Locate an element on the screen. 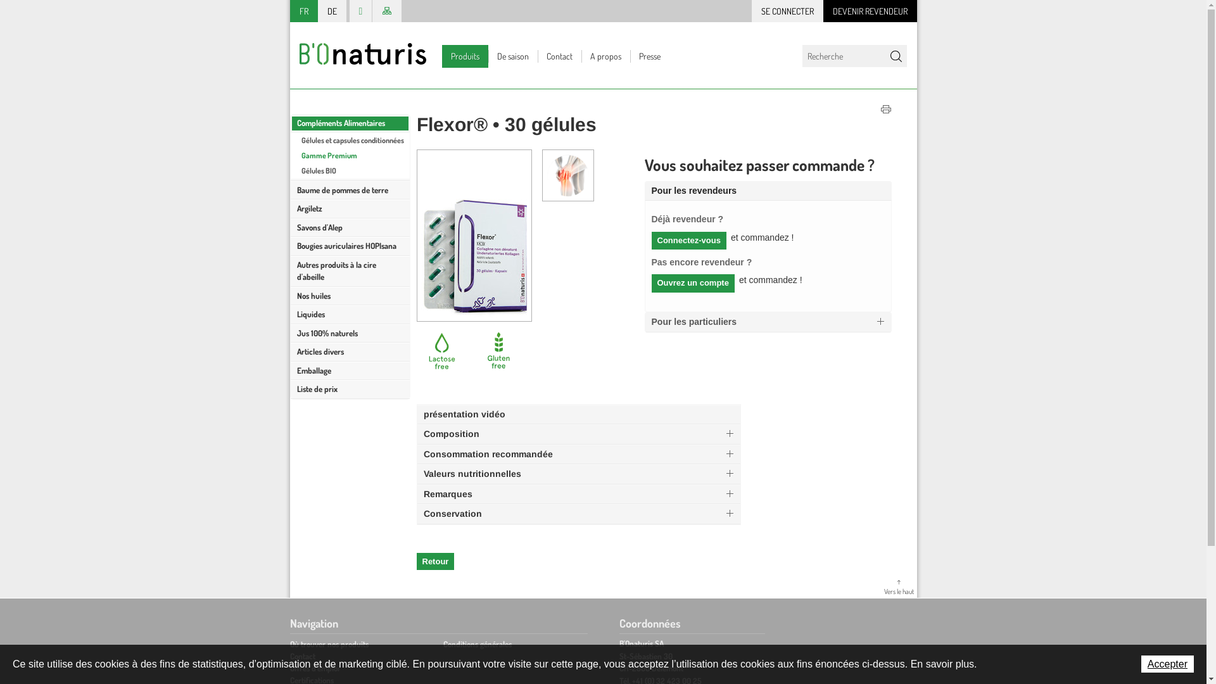 This screenshot has height=684, width=1216. SE CONNECTER is located at coordinates (787, 11).